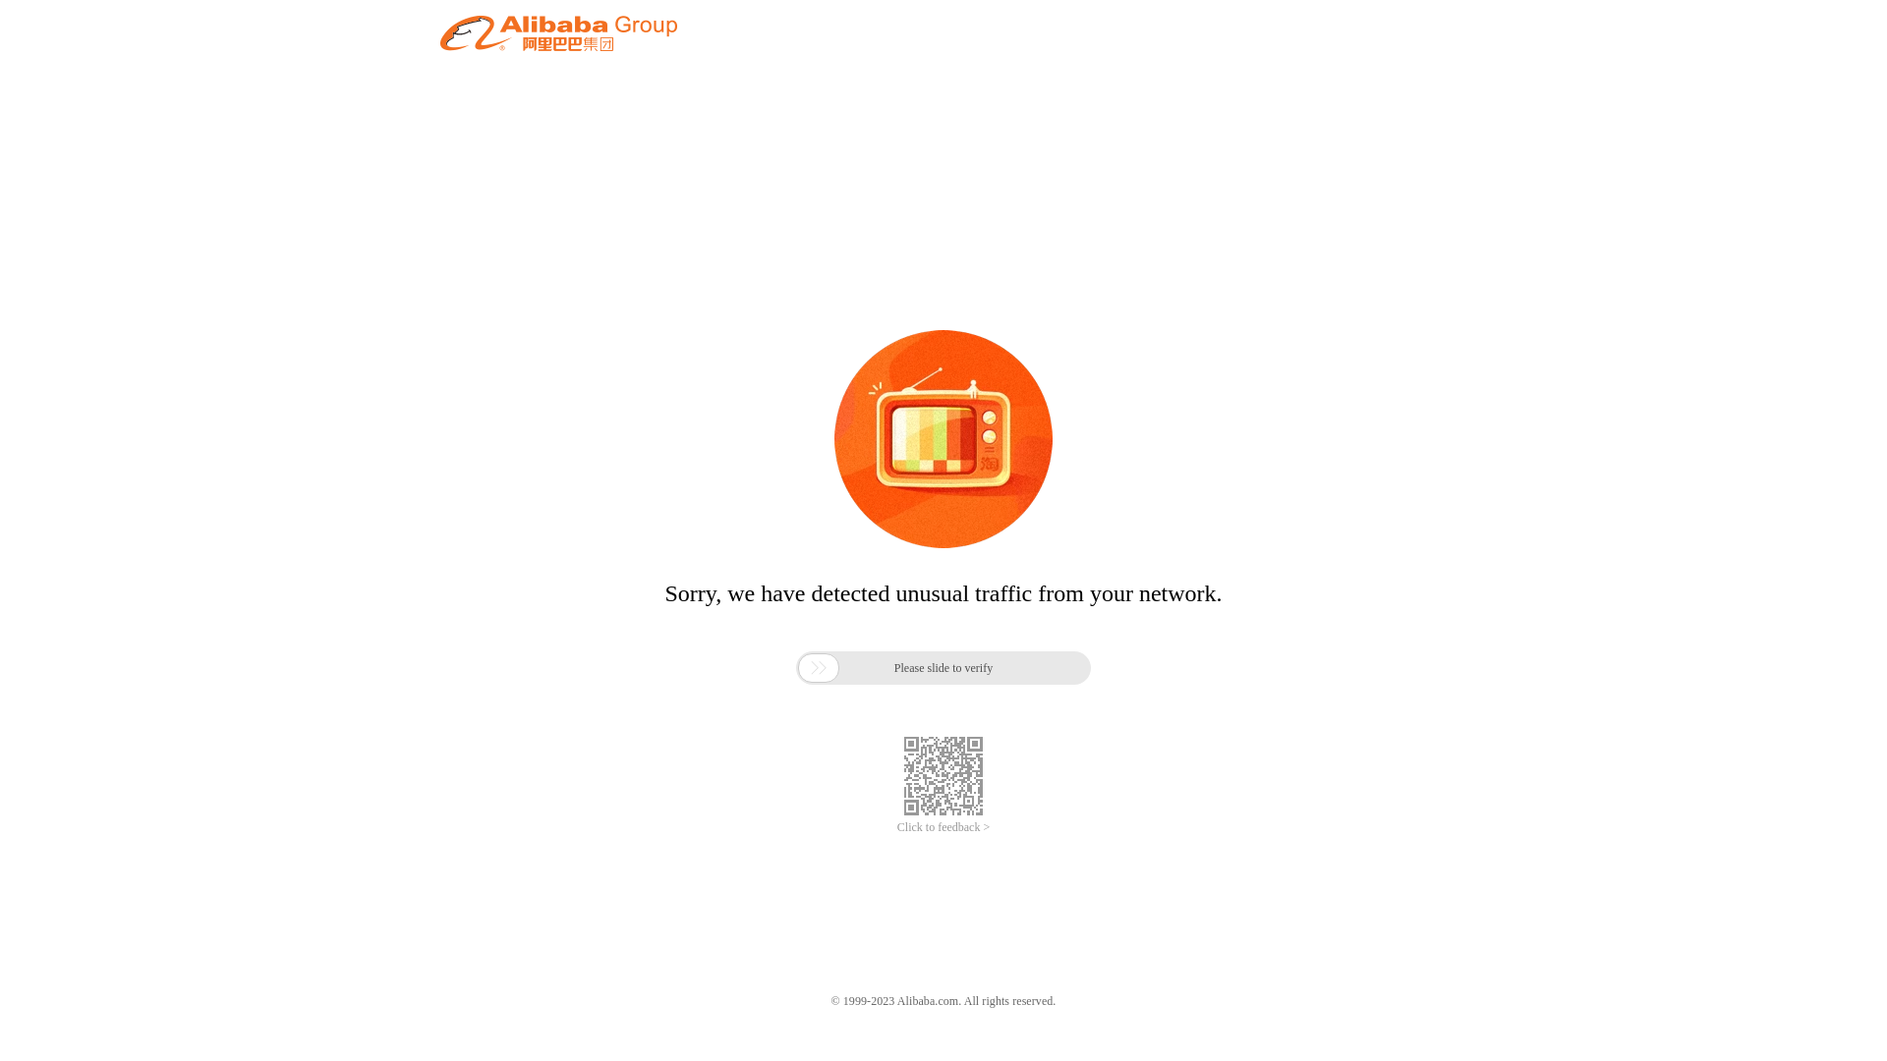 This screenshot has width=1887, height=1061. Describe the element at coordinates (943, 827) in the screenshot. I see `Click to feedback >` at that location.